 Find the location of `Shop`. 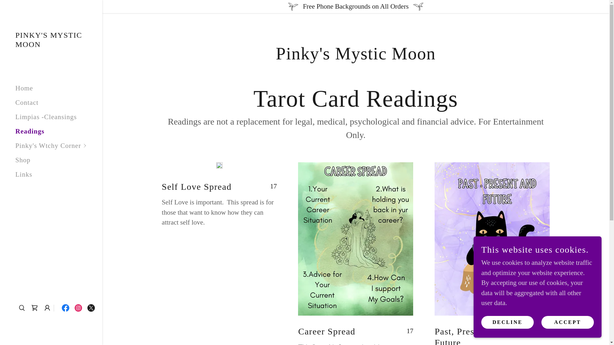

Shop is located at coordinates (23, 160).